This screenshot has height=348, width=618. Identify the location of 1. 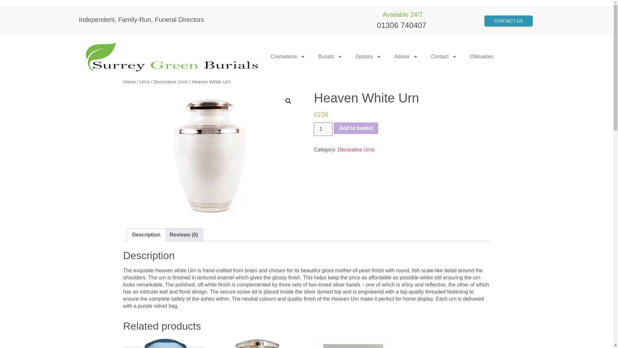
(323, 129).